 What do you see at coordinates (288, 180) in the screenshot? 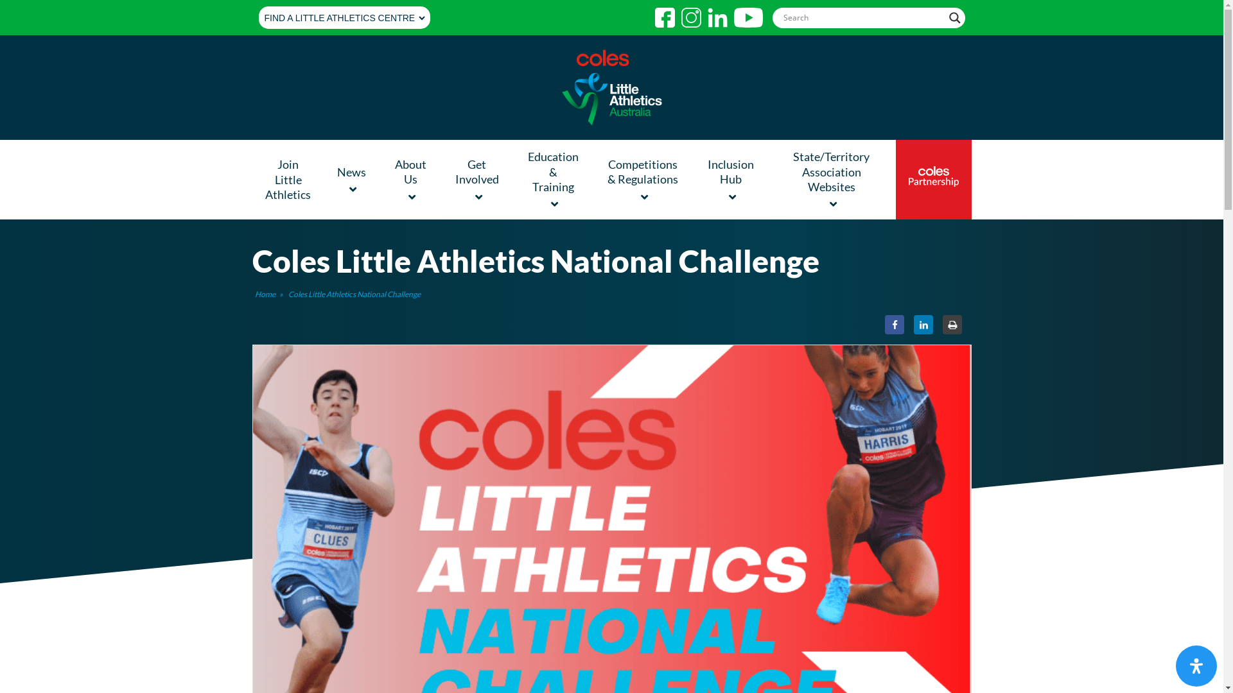
I see `Join Little Athletics` at bounding box center [288, 180].